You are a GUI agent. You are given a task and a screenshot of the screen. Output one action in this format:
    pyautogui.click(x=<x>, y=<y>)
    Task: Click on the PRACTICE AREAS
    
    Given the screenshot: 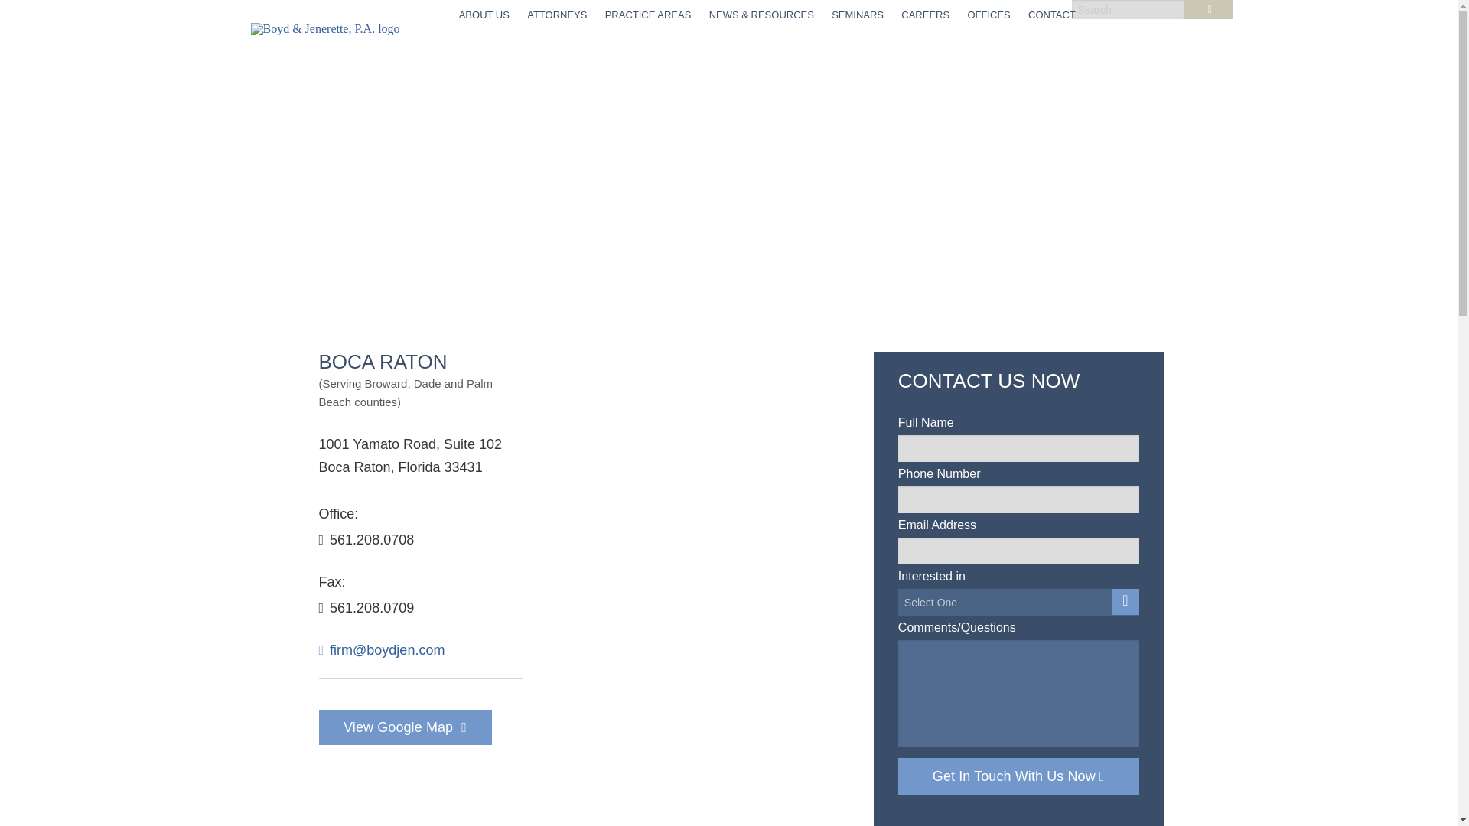 What is the action you would take?
    pyautogui.click(x=648, y=15)
    